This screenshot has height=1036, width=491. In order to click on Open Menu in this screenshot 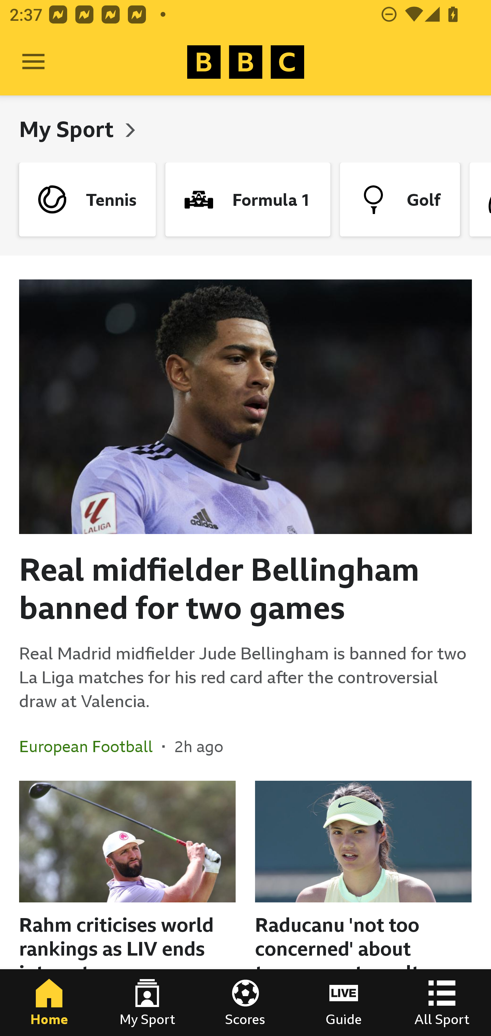, I will do `click(33, 62)`.